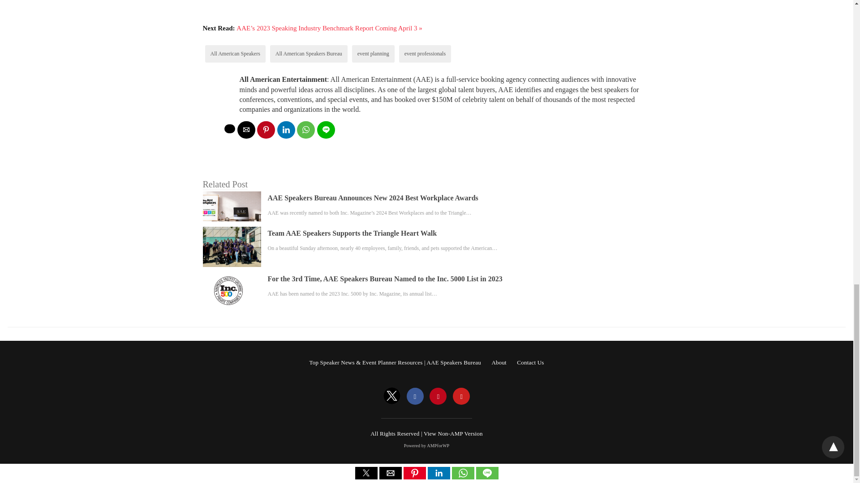  Describe the element at coordinates (305, 130) in the screenshot. I see `whatsapp share` at that location.